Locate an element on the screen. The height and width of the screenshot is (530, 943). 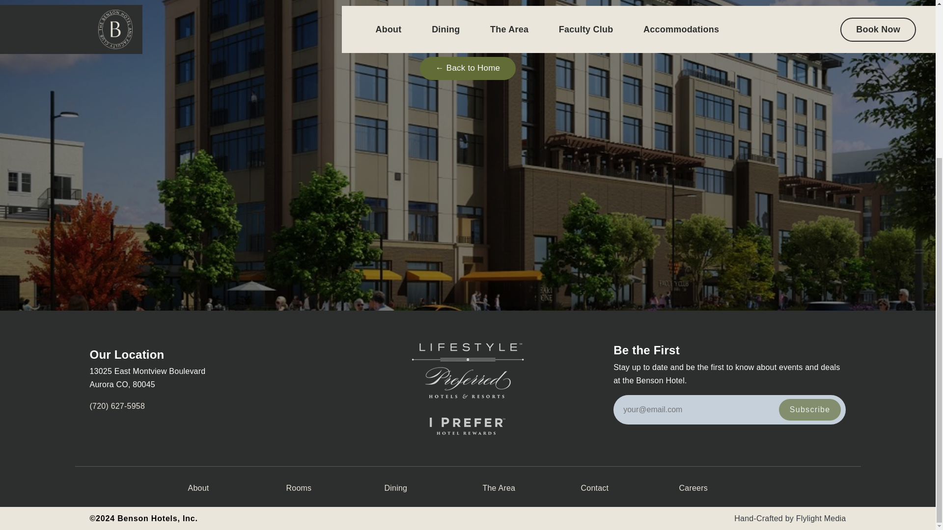
The Benson Hotel Homepage is located at coordinates (468, 68).